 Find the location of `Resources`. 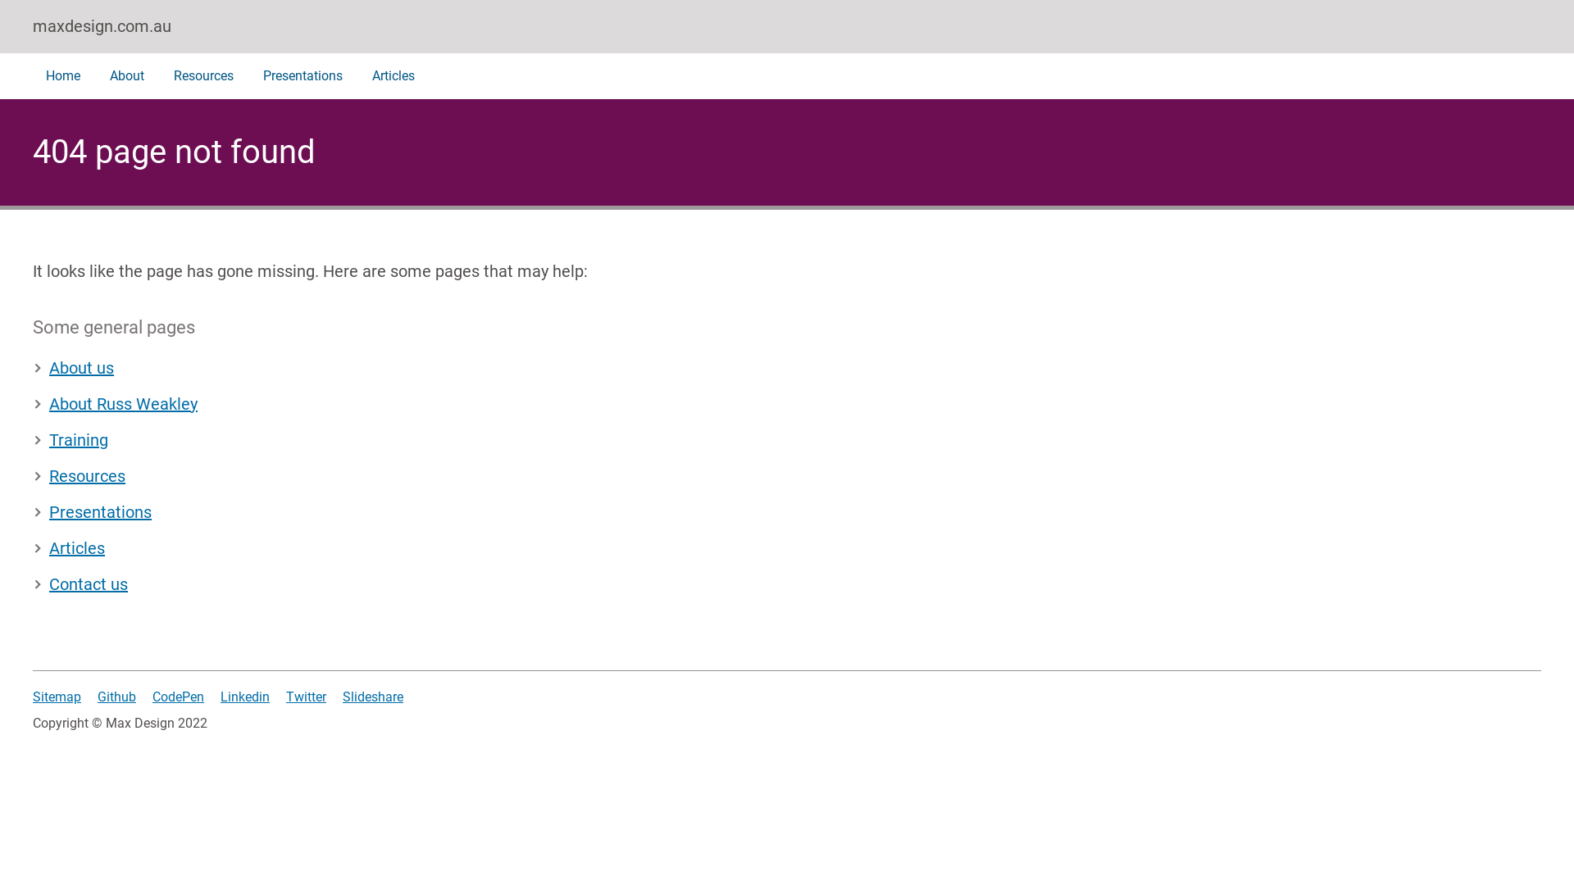

Resources is located at coordinates (79, 476).